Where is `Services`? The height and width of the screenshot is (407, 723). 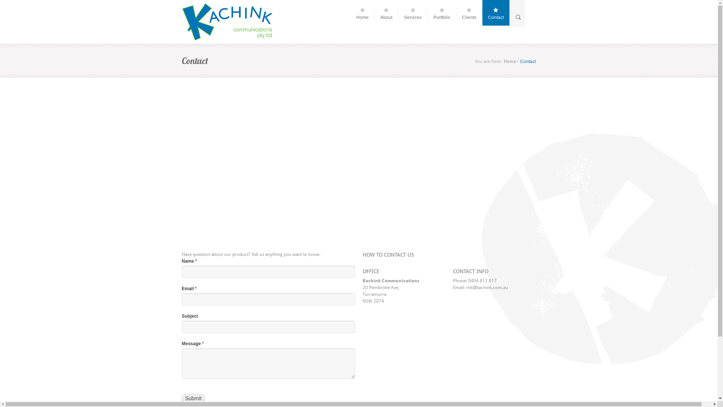
Services is located at coordinates (416, 14).